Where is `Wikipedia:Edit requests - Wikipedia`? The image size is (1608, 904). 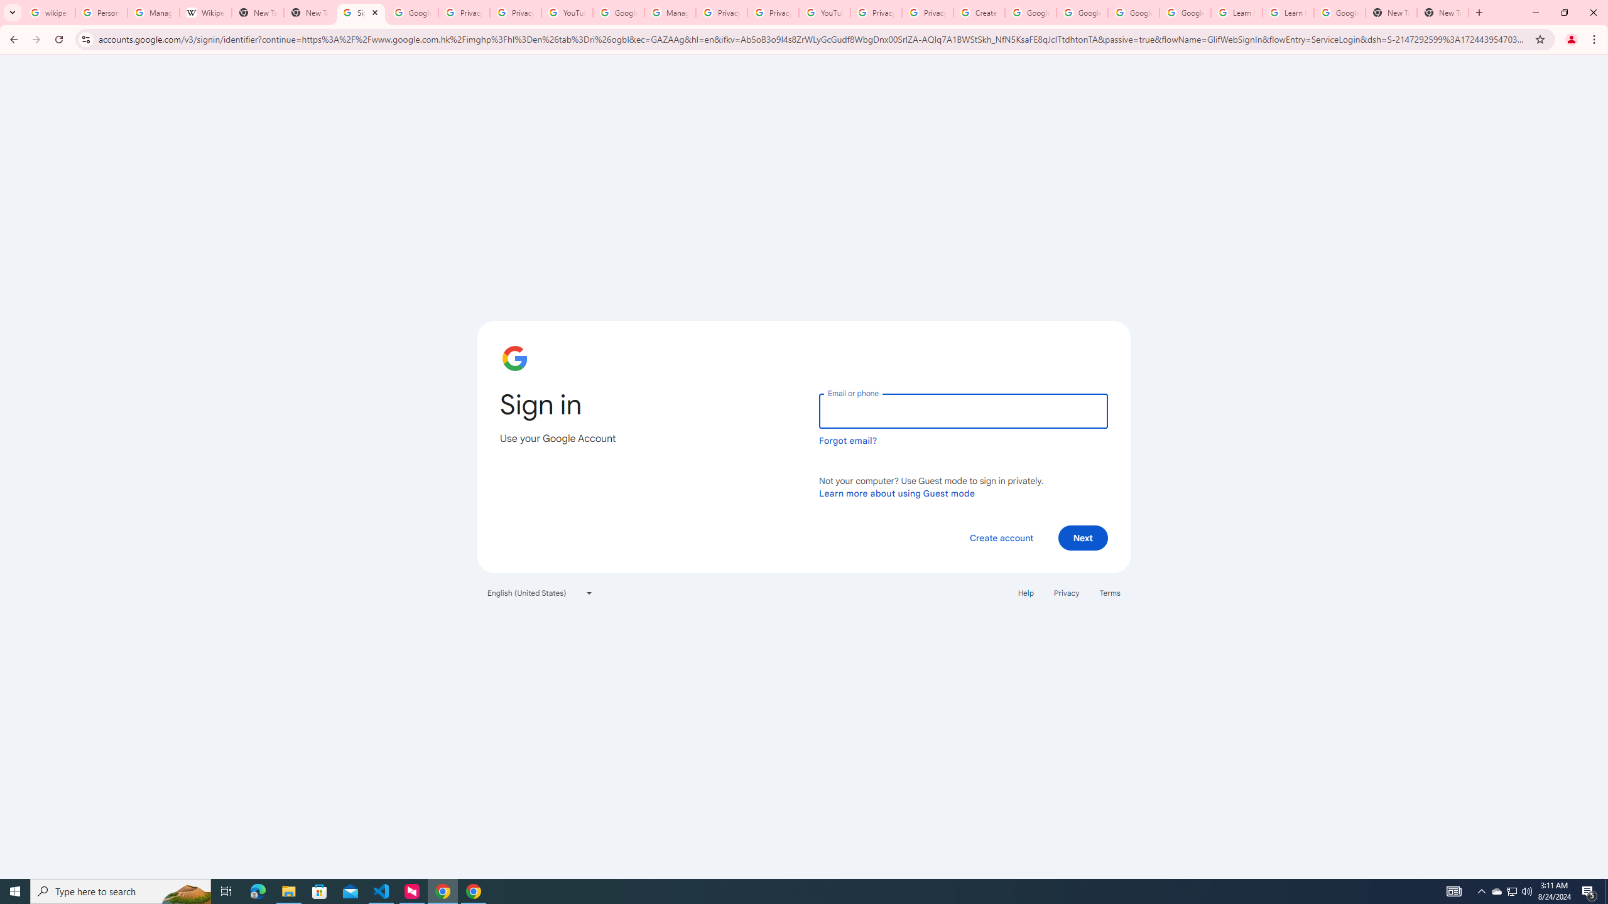
Wikipedia:Edit requests - Wikipedia is located at coordinates (205, 13).